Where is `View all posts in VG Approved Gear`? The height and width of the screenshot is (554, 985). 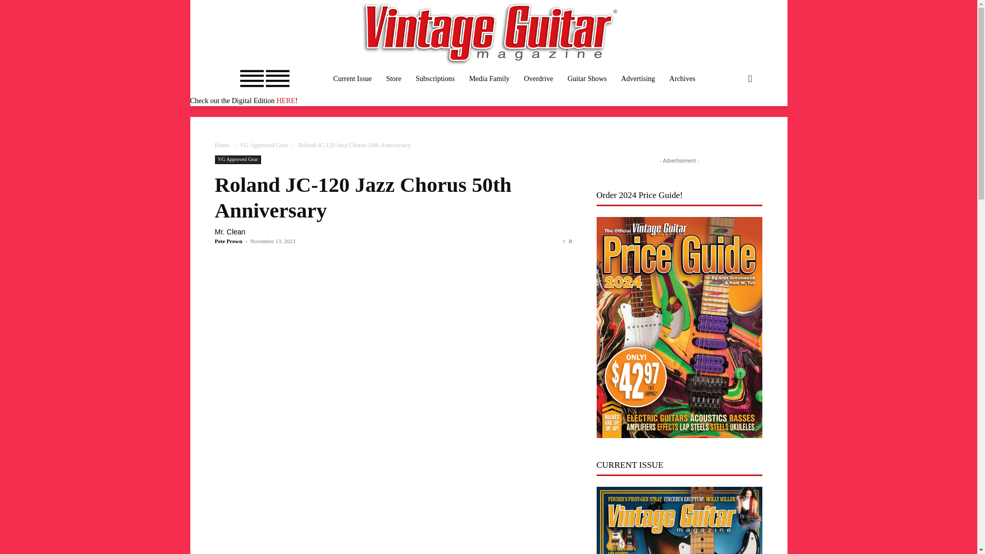 View all posts in VG Approved Gear is located at coordinates (263, 145).